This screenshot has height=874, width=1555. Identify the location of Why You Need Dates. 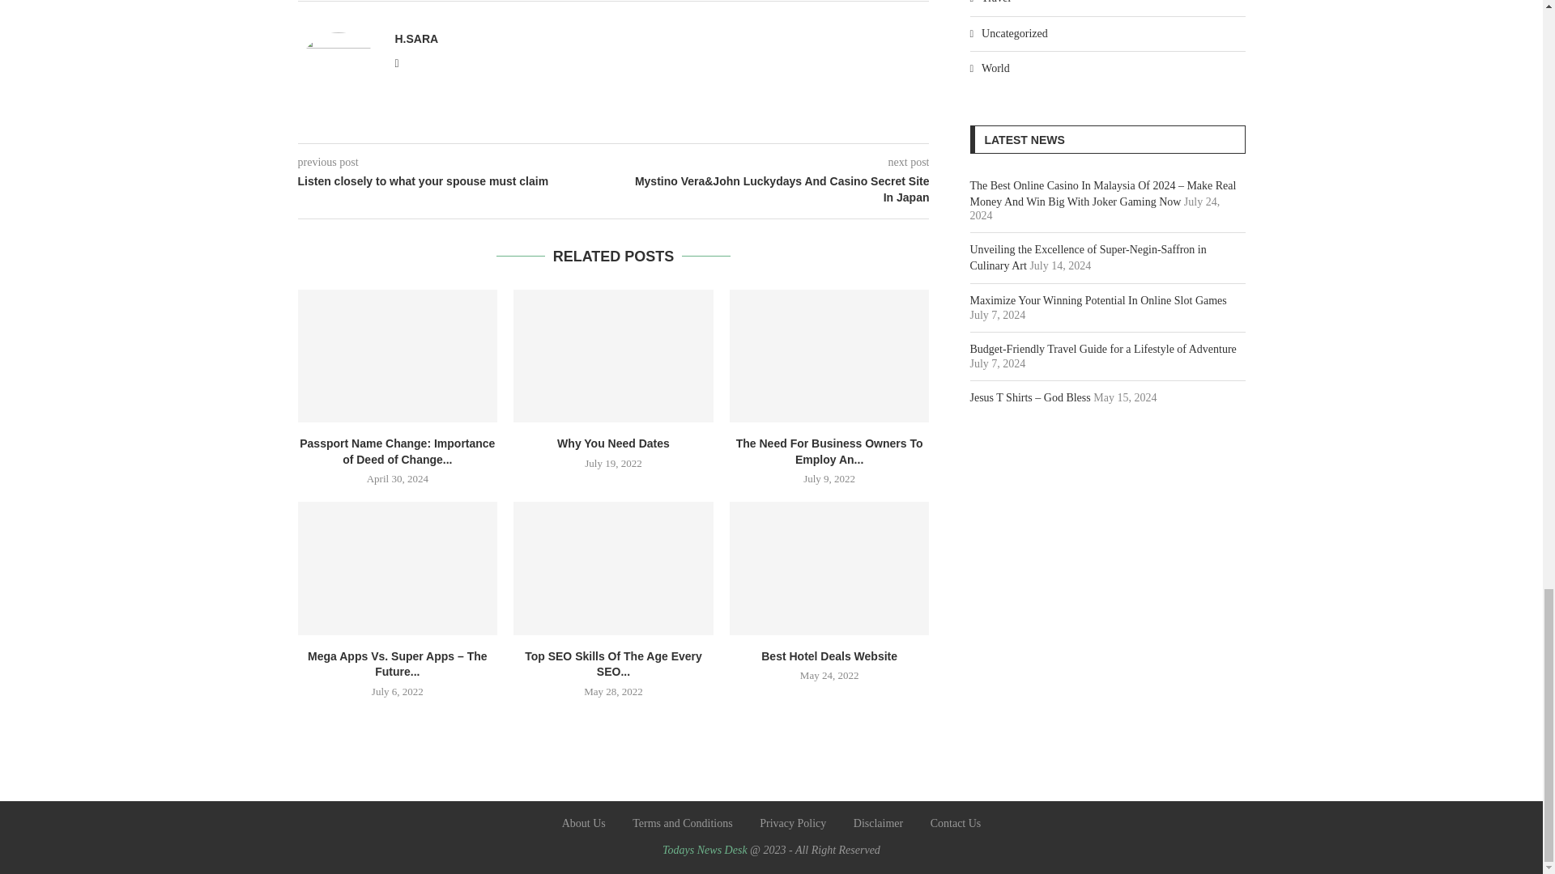
(613, 355).